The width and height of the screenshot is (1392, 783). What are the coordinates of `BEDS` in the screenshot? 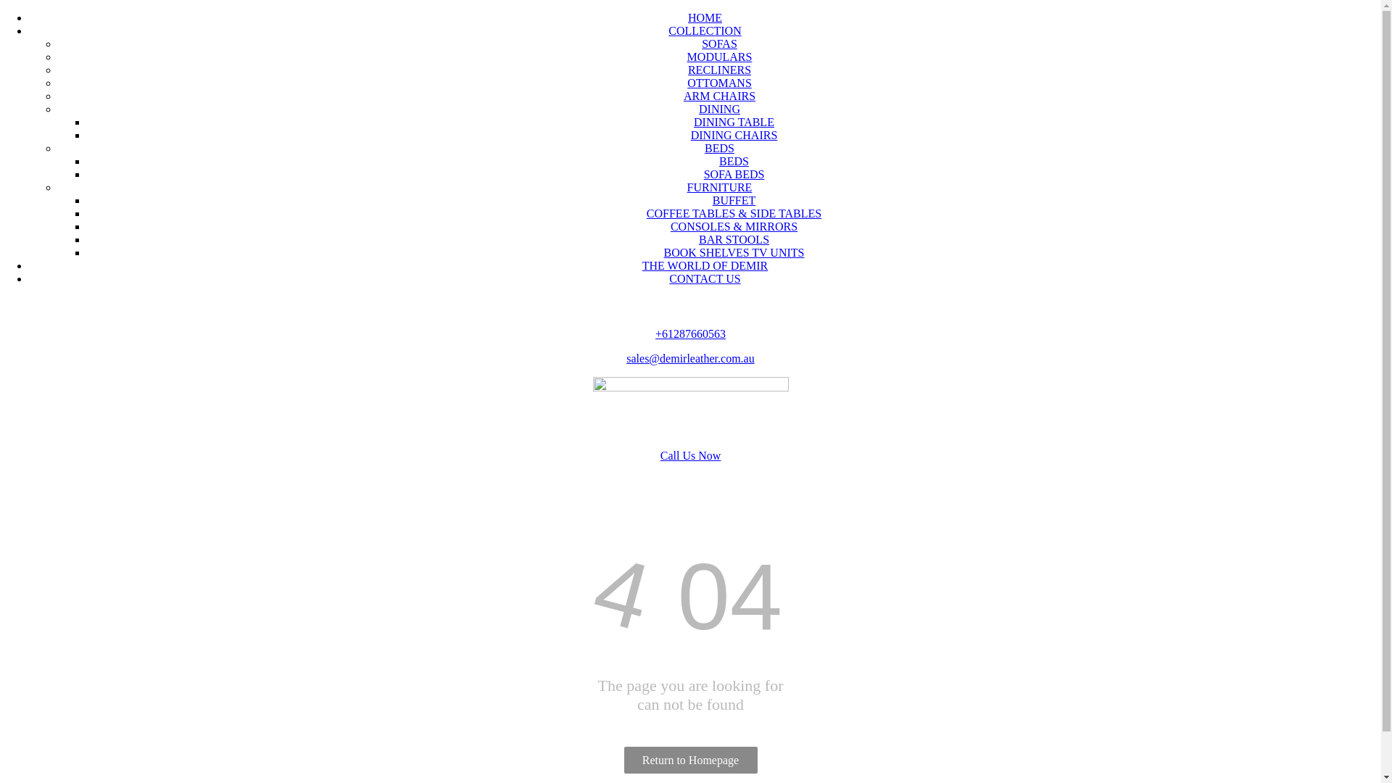 It's located at (719, 148).